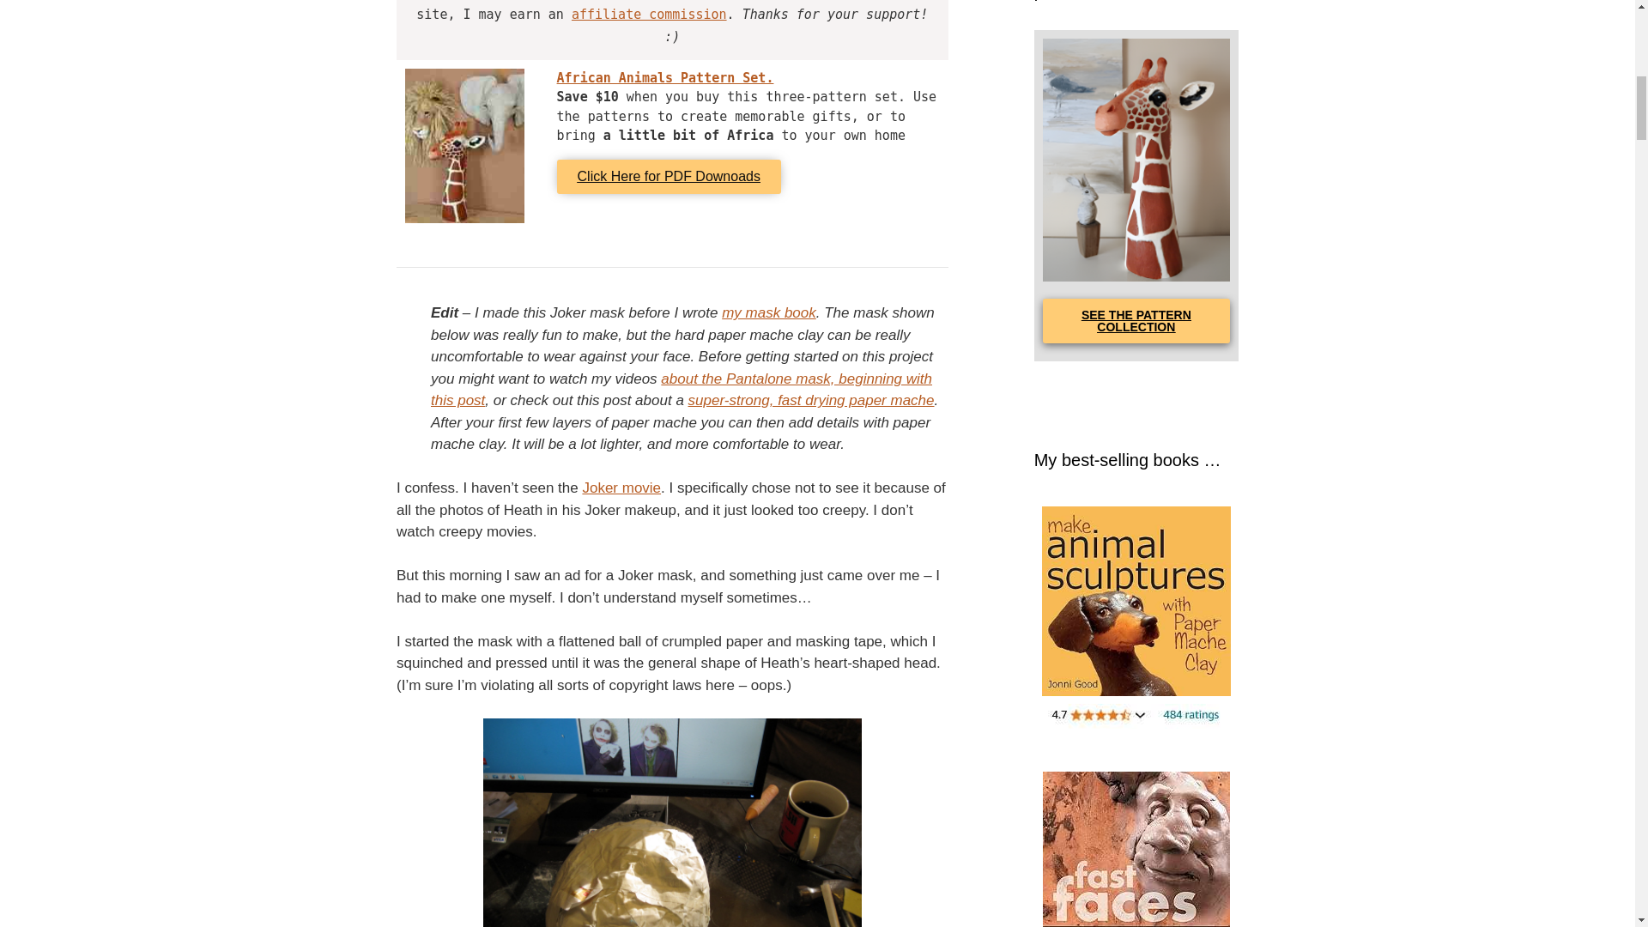 This screenshot has width=1648, height=927. I want to click on Click Here for PDF Downoads, so click(669, 176).